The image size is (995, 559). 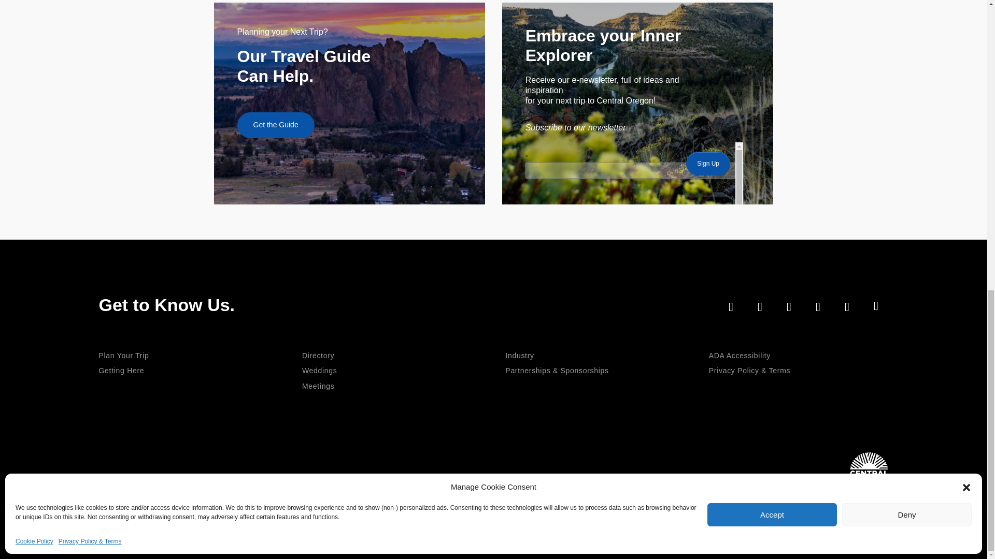 What do you see at coordinates (847, 306) in the screenshot?
I see `Follow on Youtube` at bounding box center [847, 306].